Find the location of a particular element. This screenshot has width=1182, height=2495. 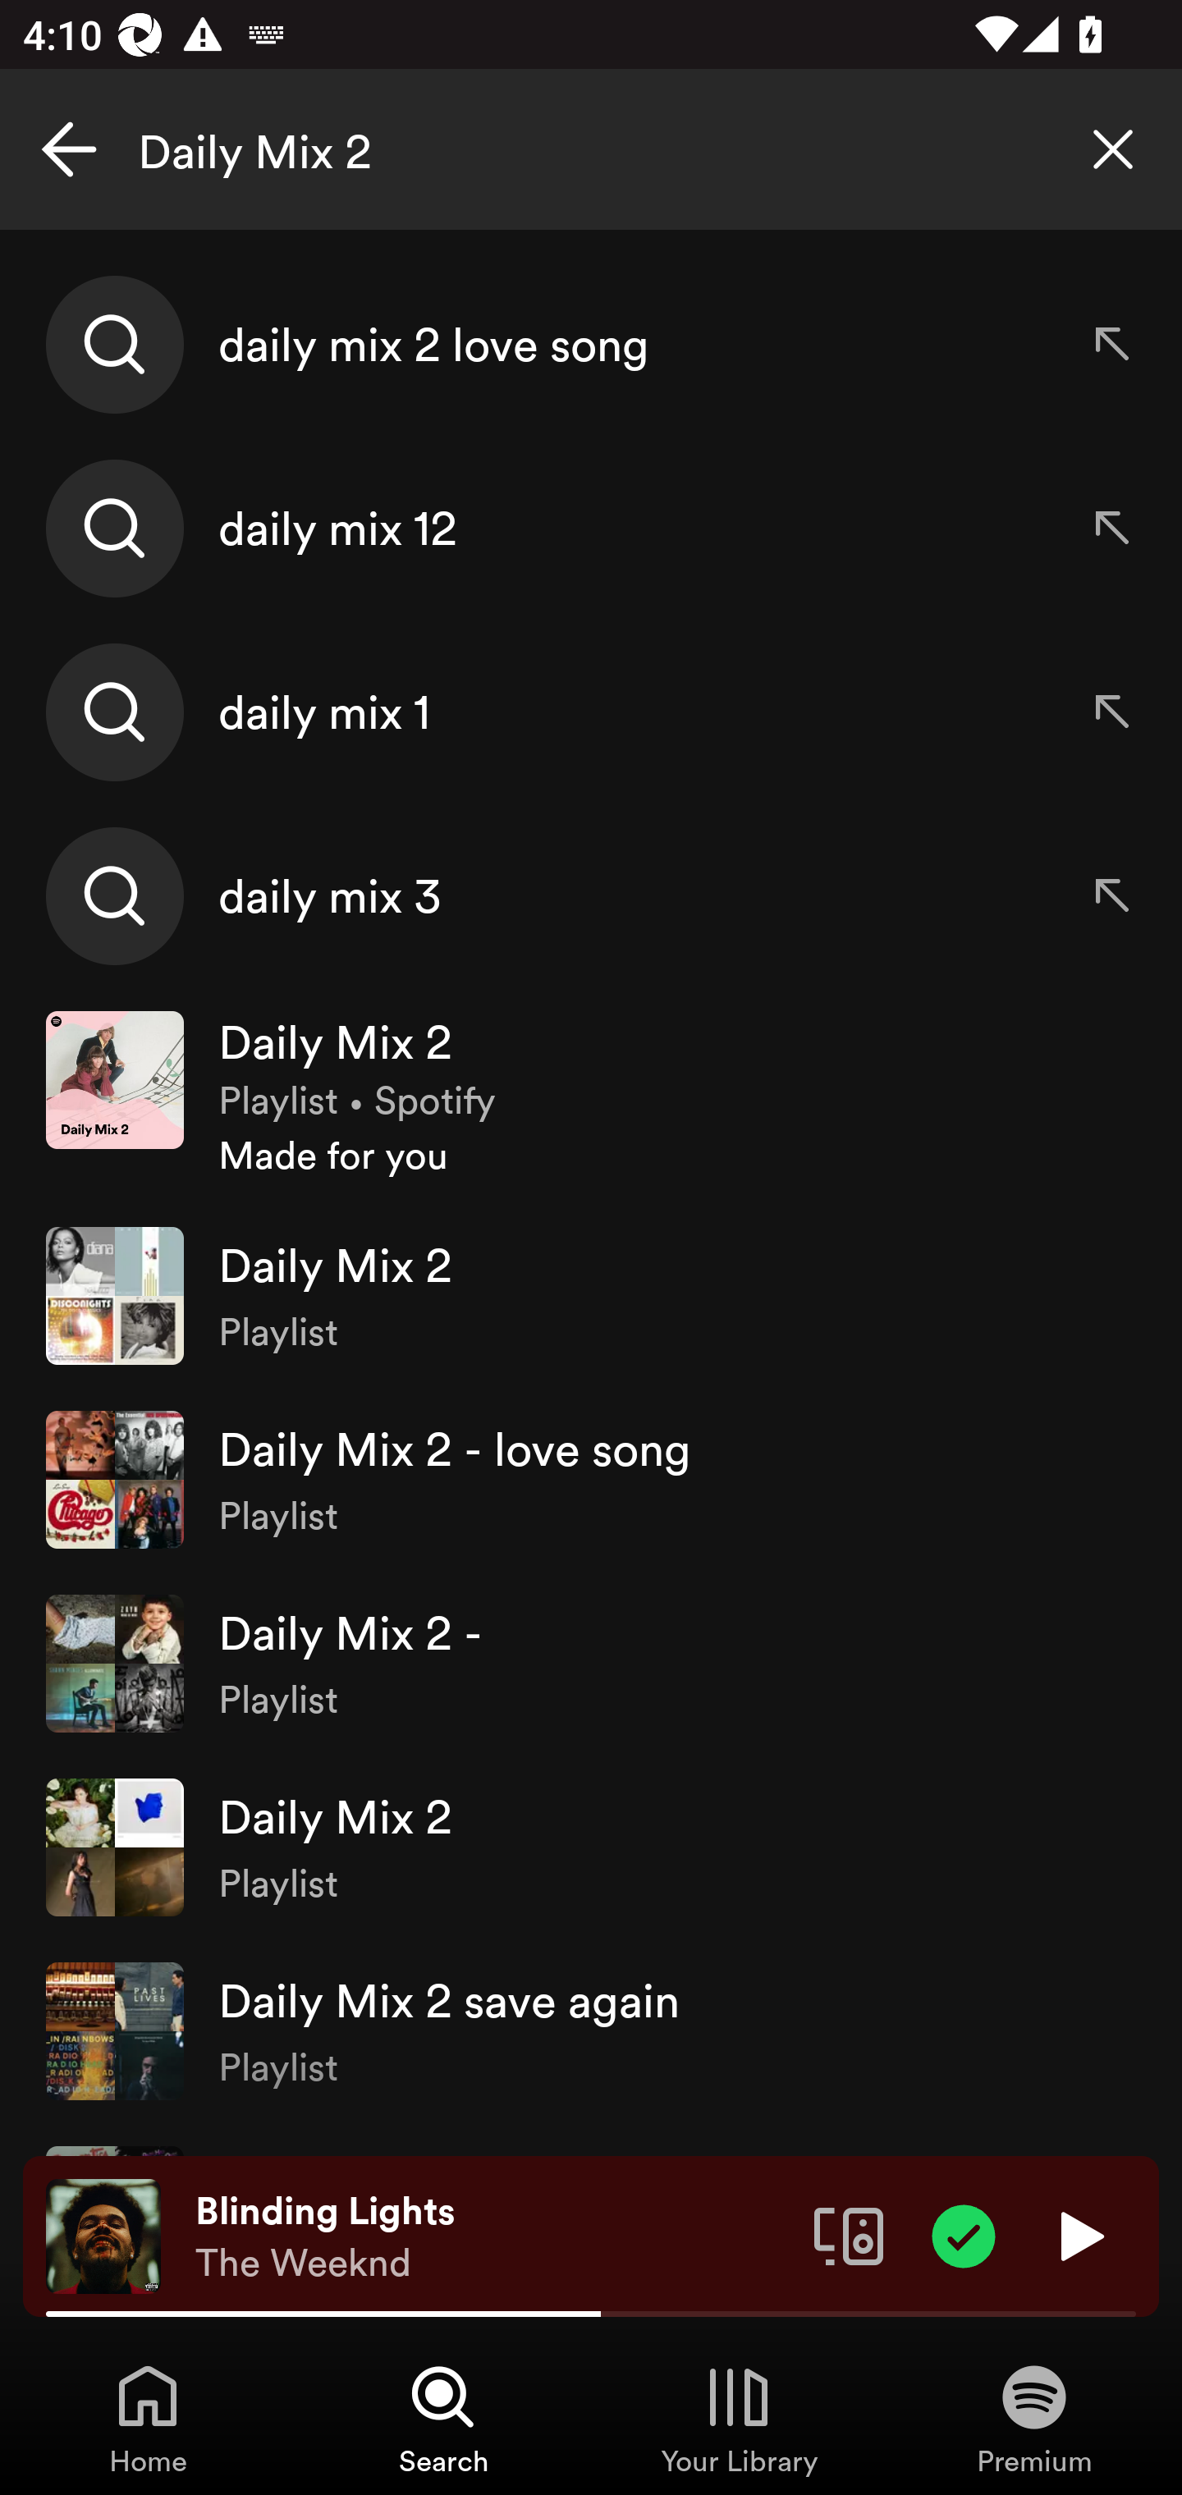

Your Library, Tab 3 of 4 Your Library Your Library is located at coordinates (739, 2418).